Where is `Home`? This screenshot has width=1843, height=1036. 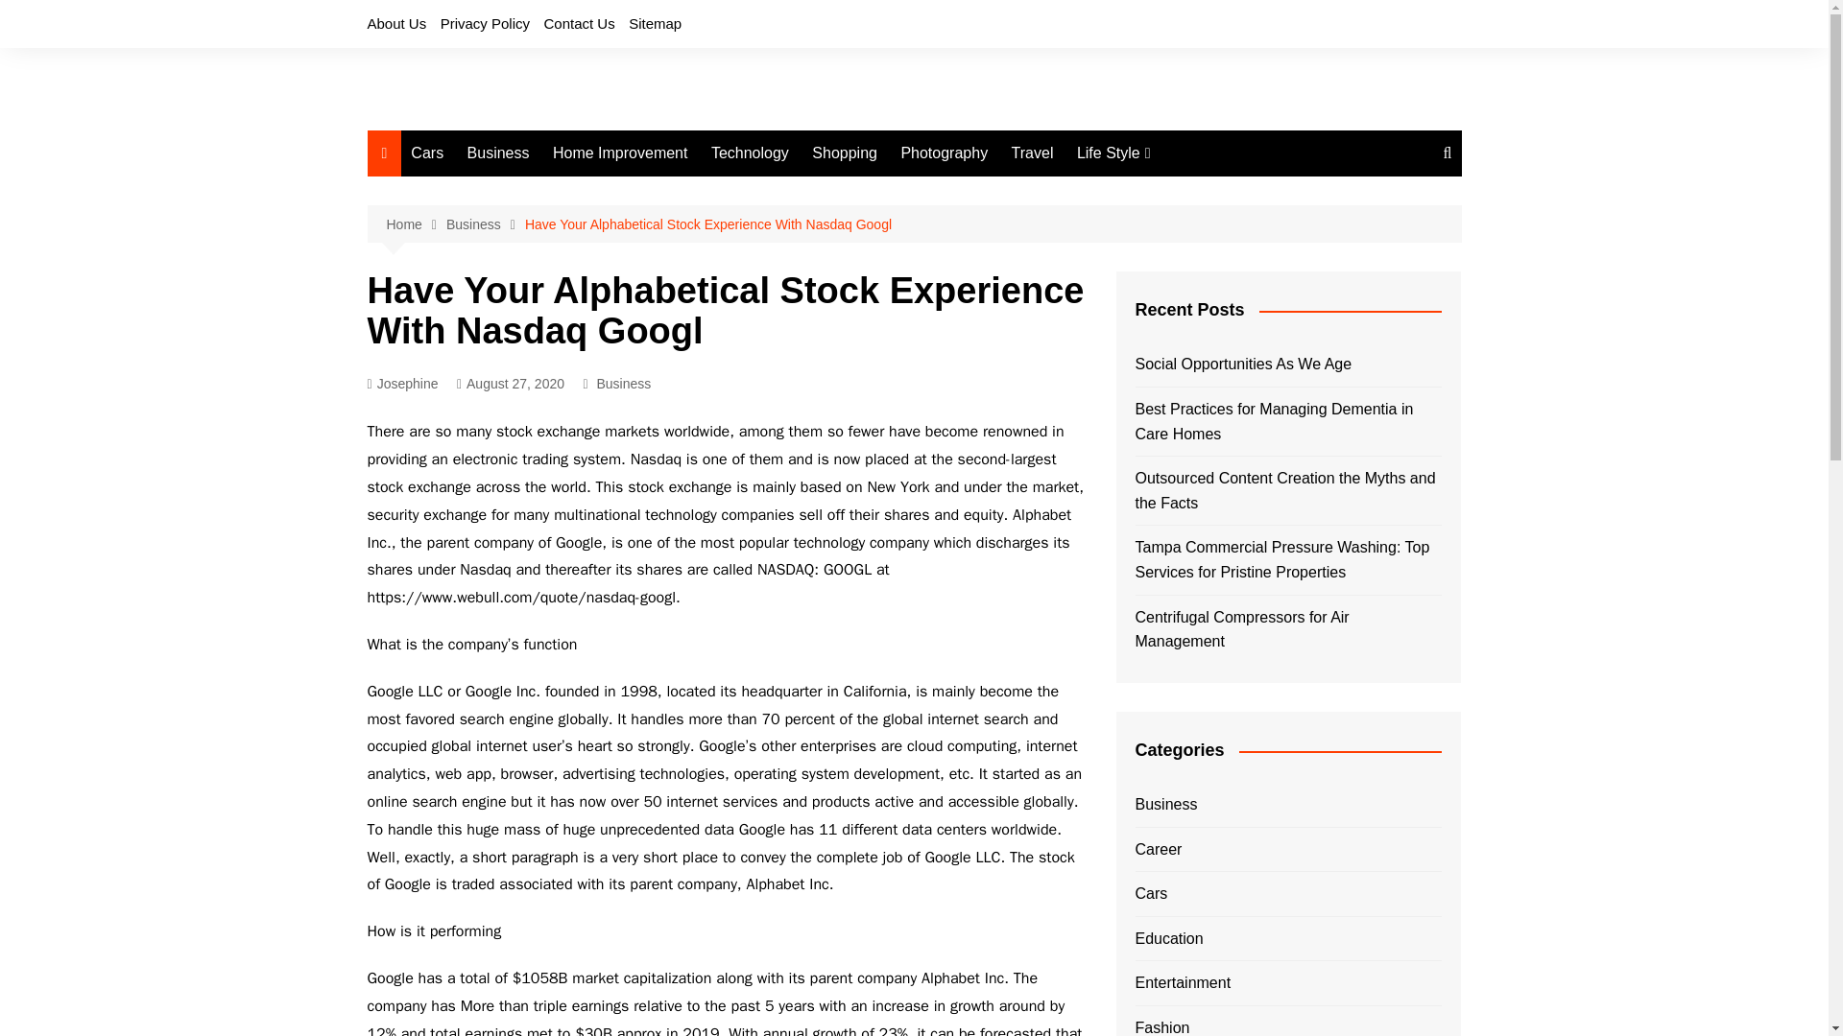
Home is located at coordinates (415, 224).